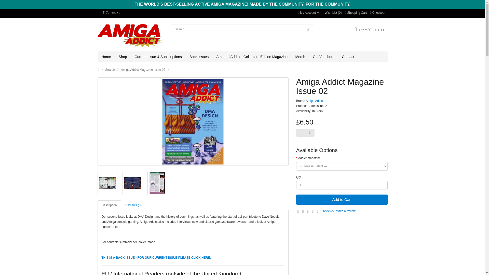 This screenshot has width=489, height=275. What do you see at coordinates (323, 57) in the screenshot?
I see `Gift Vouchers` at bounding box center [323, 57].